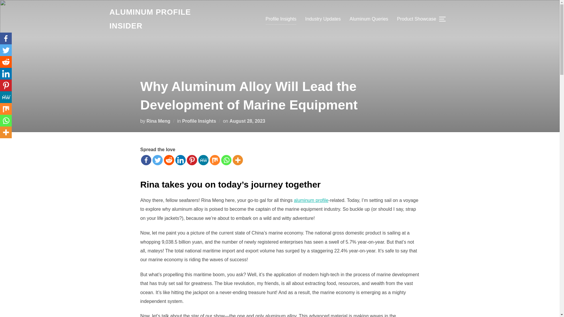 The height and width of the screenshot is (317, 564). Describe the element at coordinates (157, 160) in the screenshot. I see `Twitter` at that location.